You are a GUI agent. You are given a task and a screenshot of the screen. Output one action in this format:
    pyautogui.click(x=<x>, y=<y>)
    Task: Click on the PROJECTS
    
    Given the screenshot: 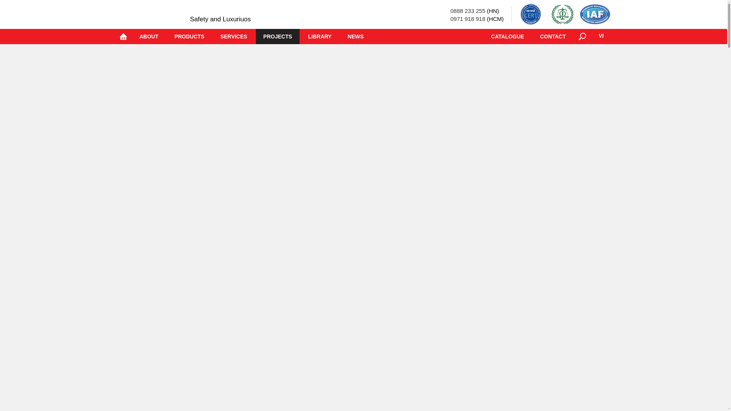 What is the action you would take?
    pyautogui.click(x=278, y=36)
    